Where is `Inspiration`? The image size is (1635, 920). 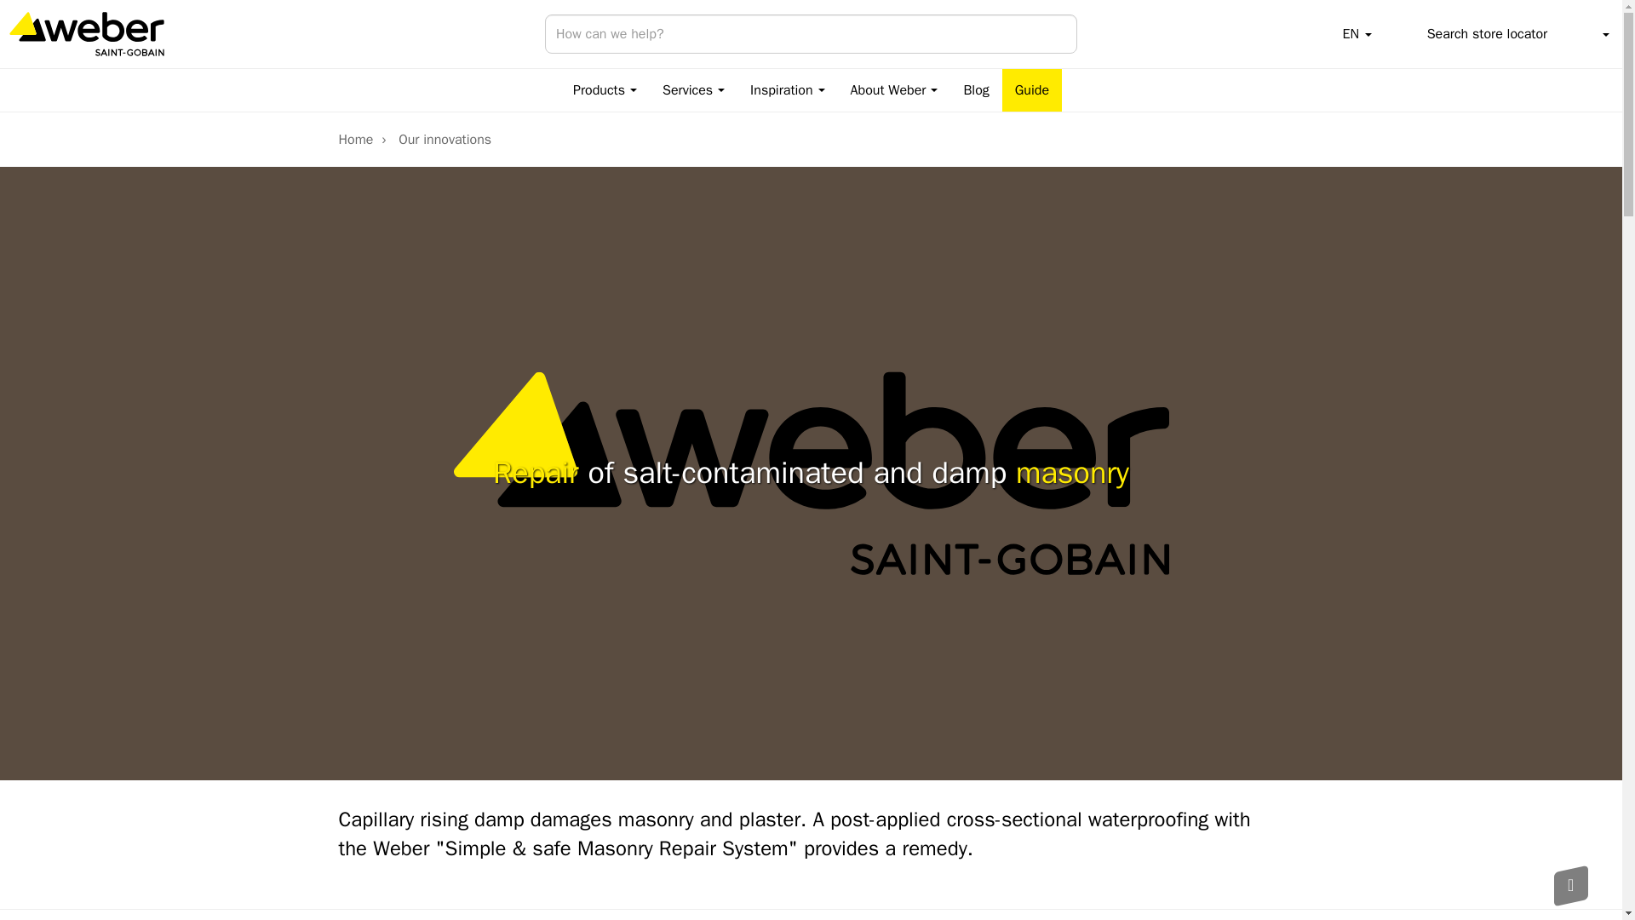
Inspiration is located at coordinates (787, 90).